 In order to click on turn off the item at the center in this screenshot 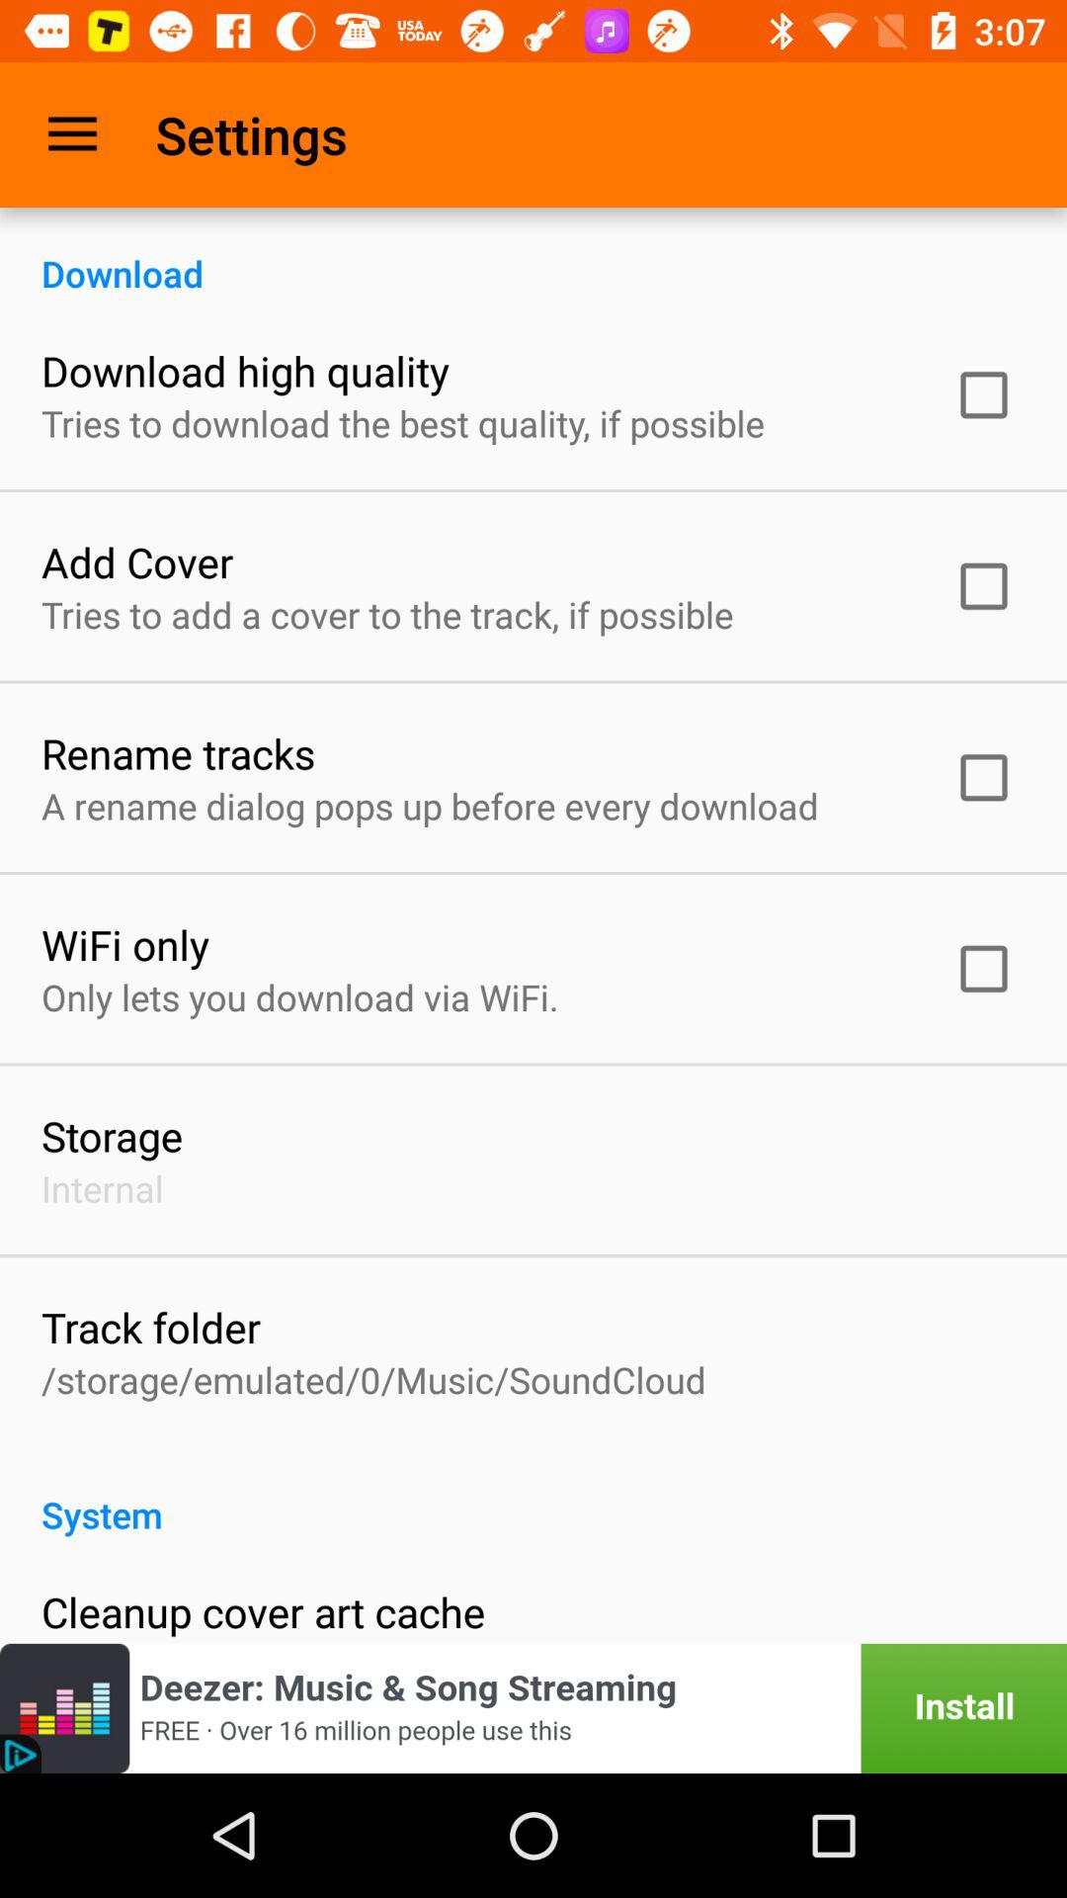, I will do `click(430, 806)`.